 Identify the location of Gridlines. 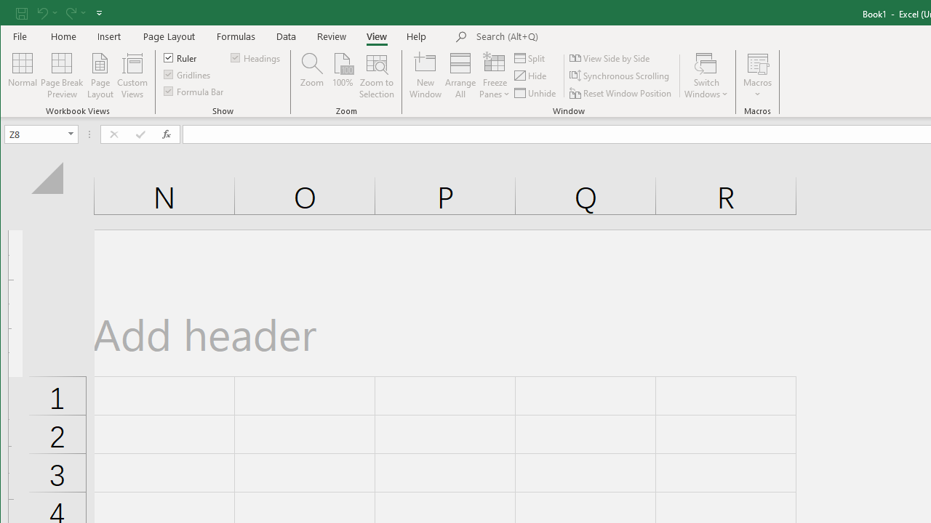
(188, 74).